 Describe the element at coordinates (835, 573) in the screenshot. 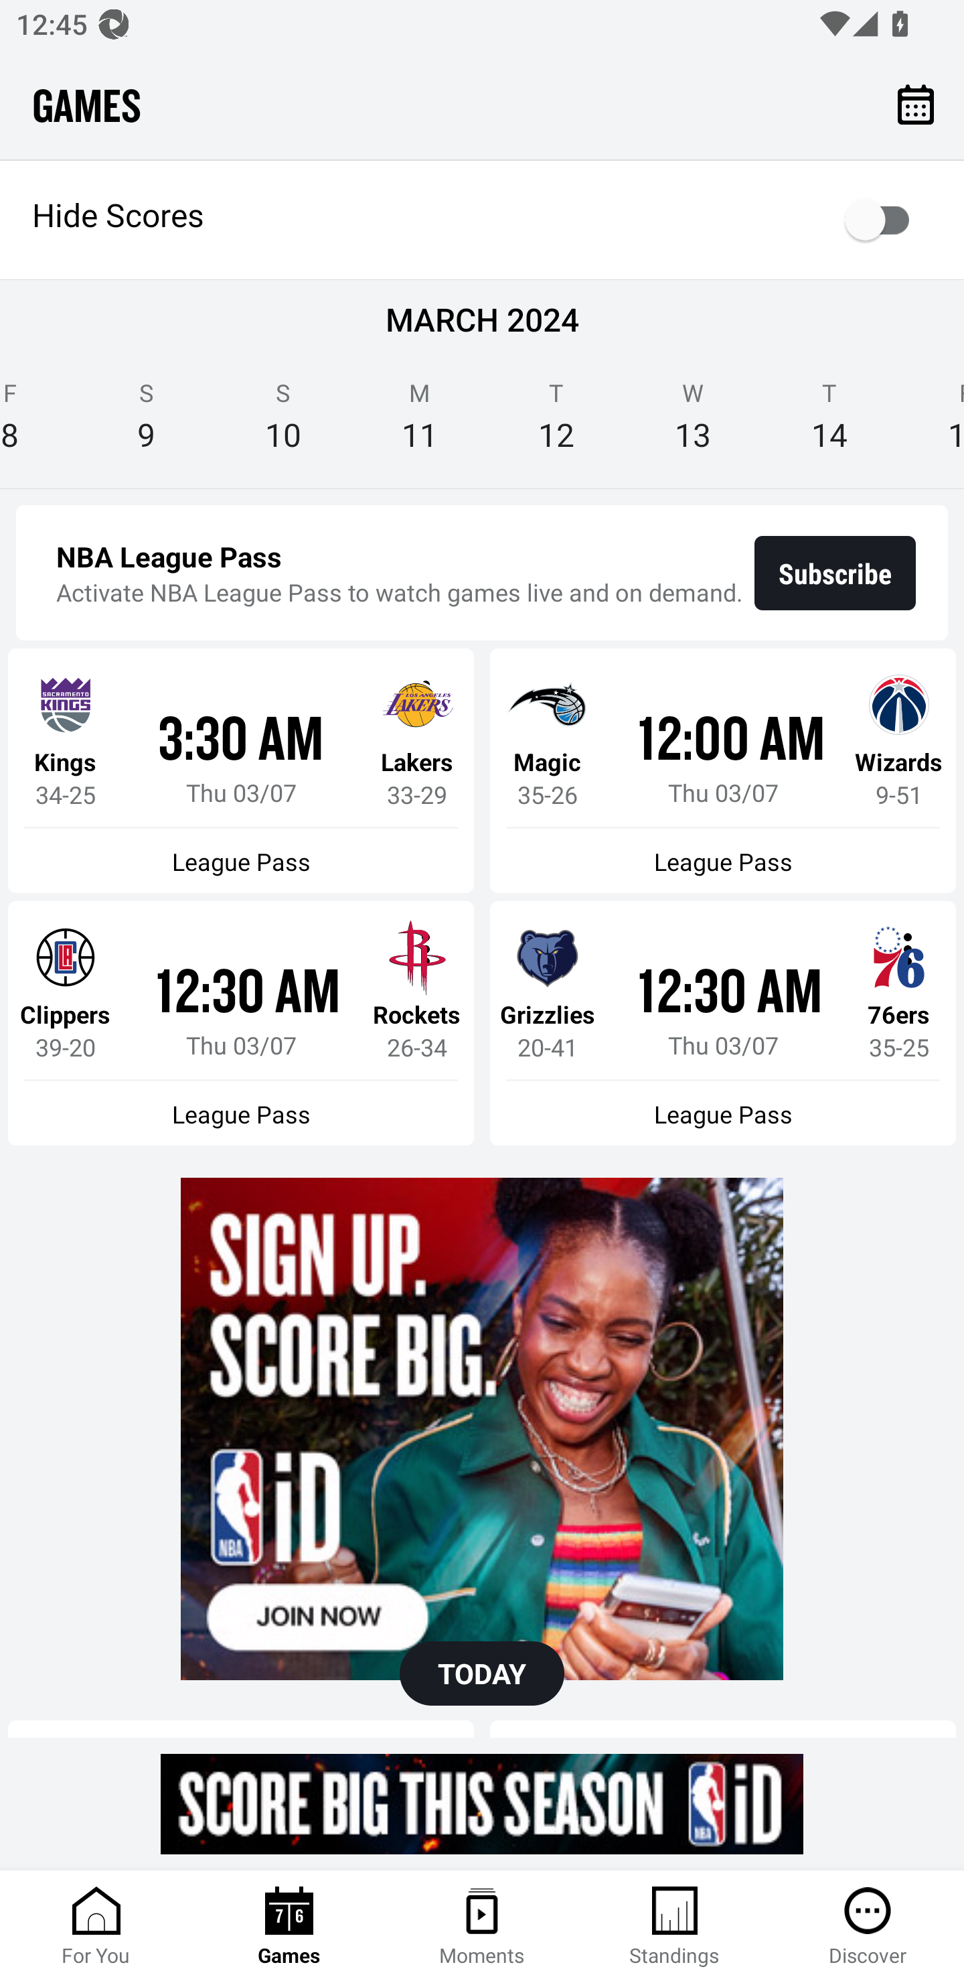

I see `Subscribe` at that location.